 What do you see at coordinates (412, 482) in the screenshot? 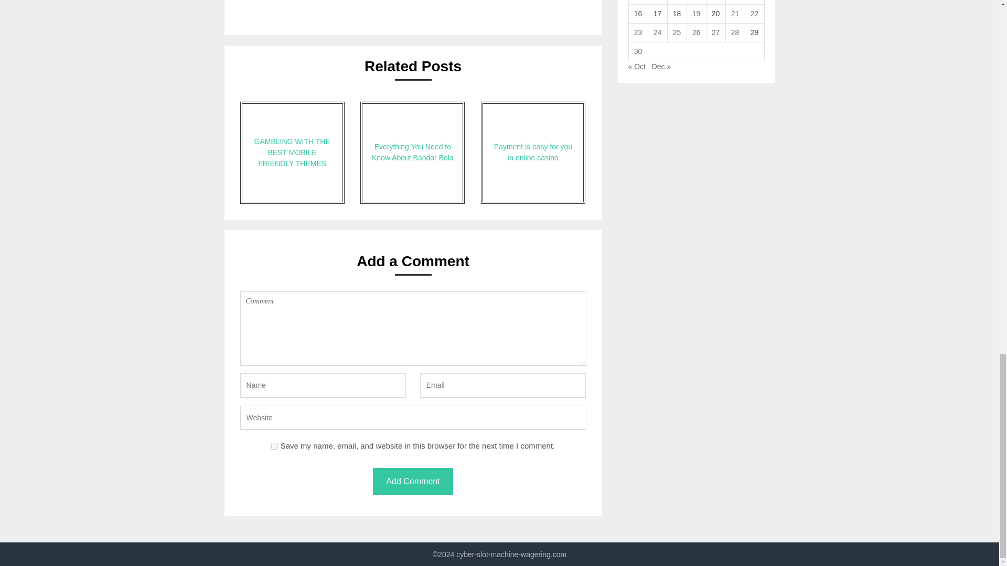
I see `Add Comment` at bounding box center [412, 482].